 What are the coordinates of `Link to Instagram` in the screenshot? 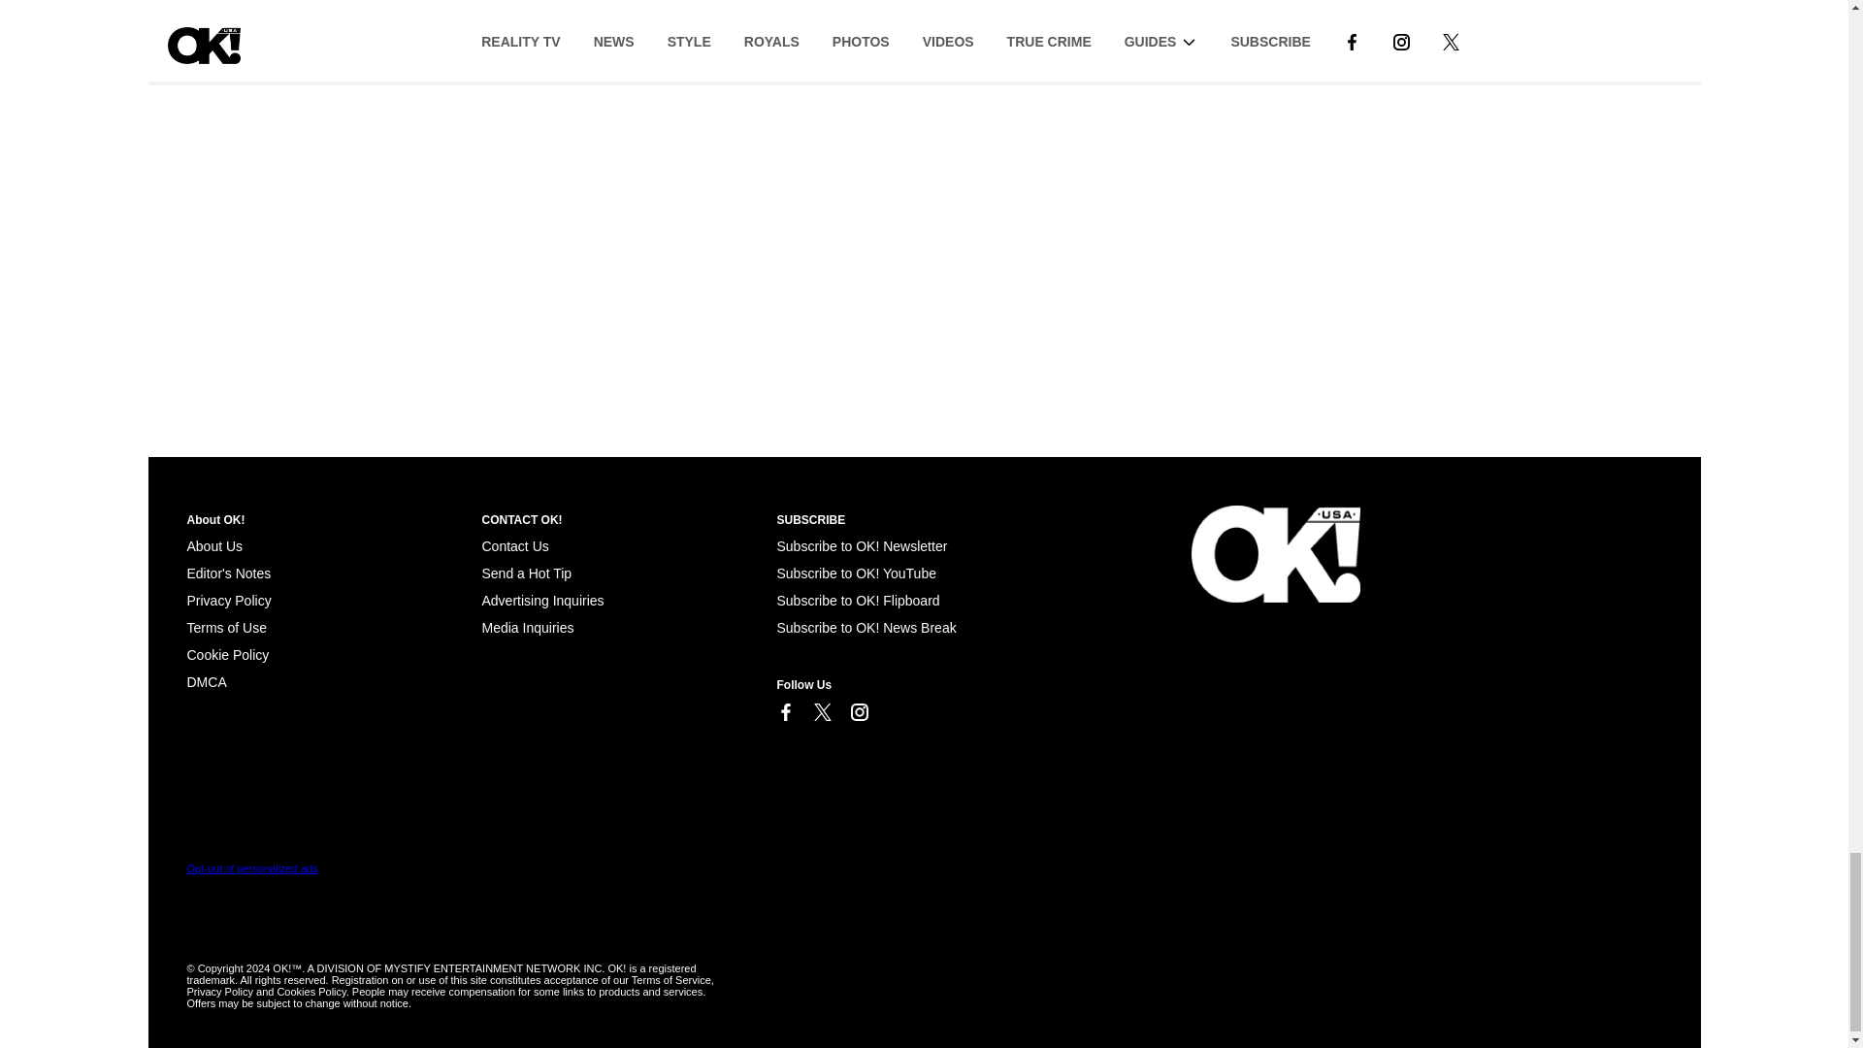 It's located at (858, 712).